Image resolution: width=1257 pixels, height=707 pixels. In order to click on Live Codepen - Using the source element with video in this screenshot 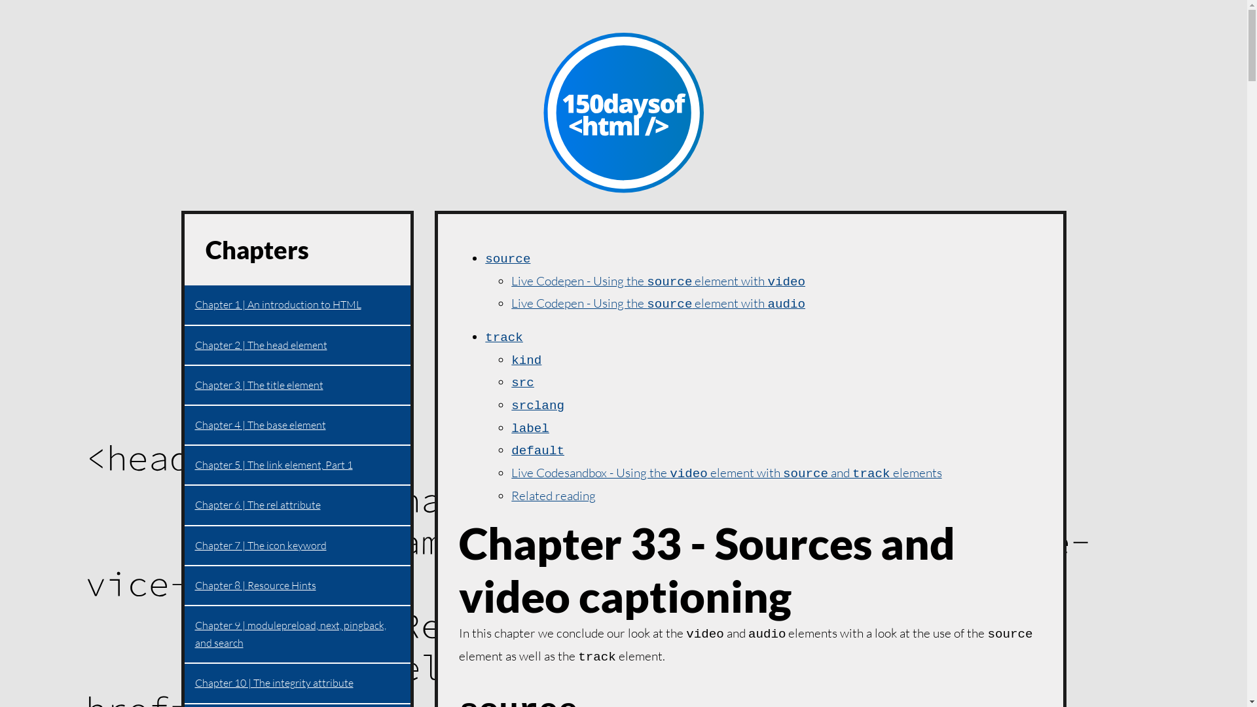, I will do `click(659, 280)`.